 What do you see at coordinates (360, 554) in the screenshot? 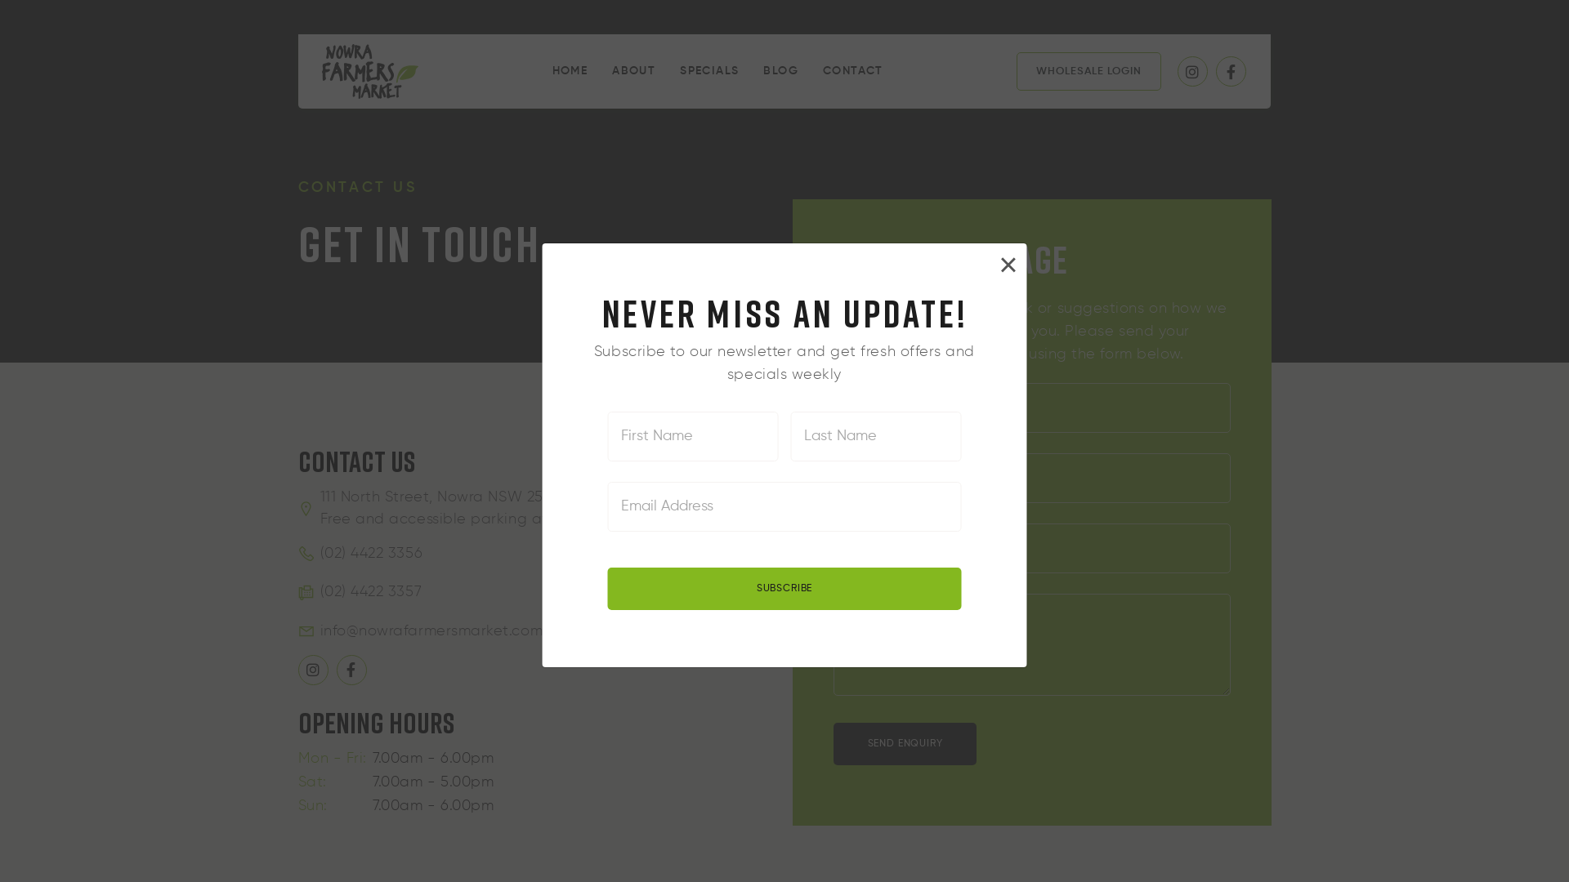
I see `(02) 4422 3356` at bounding box center [360, 554].